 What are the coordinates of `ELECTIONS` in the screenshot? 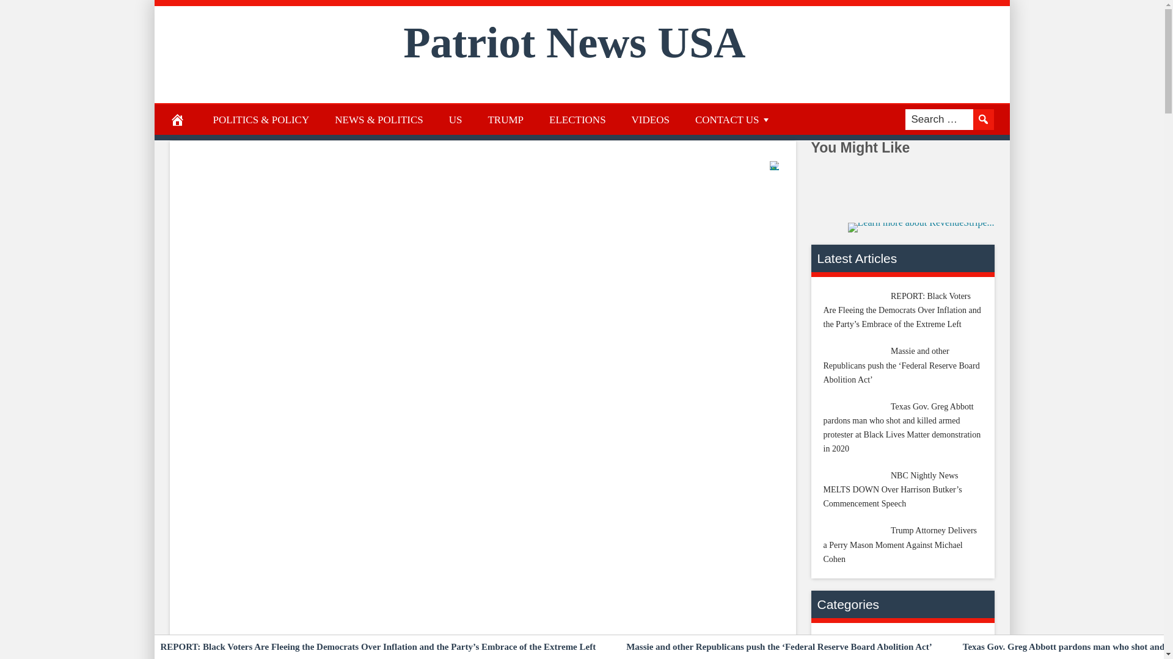 It's located at (577, 120).